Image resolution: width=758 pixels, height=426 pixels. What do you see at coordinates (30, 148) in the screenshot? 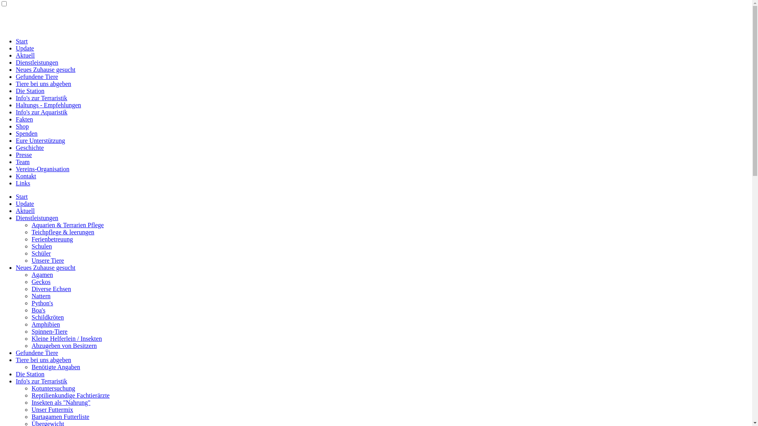
I see `Geschichte` at bounding box center [30, 148].